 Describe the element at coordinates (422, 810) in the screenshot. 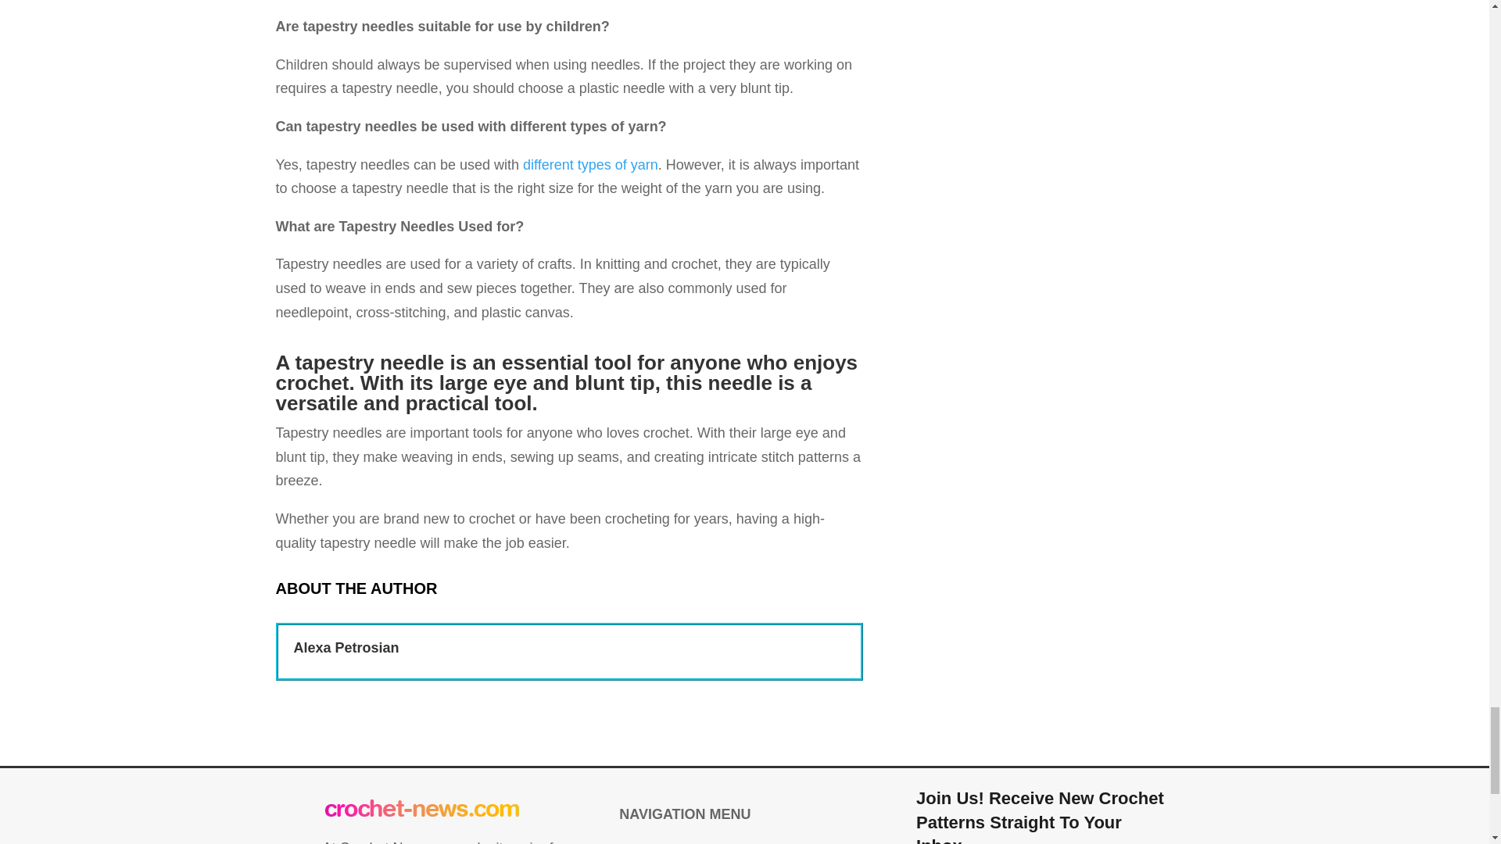

I see `crochet-news` at that location.